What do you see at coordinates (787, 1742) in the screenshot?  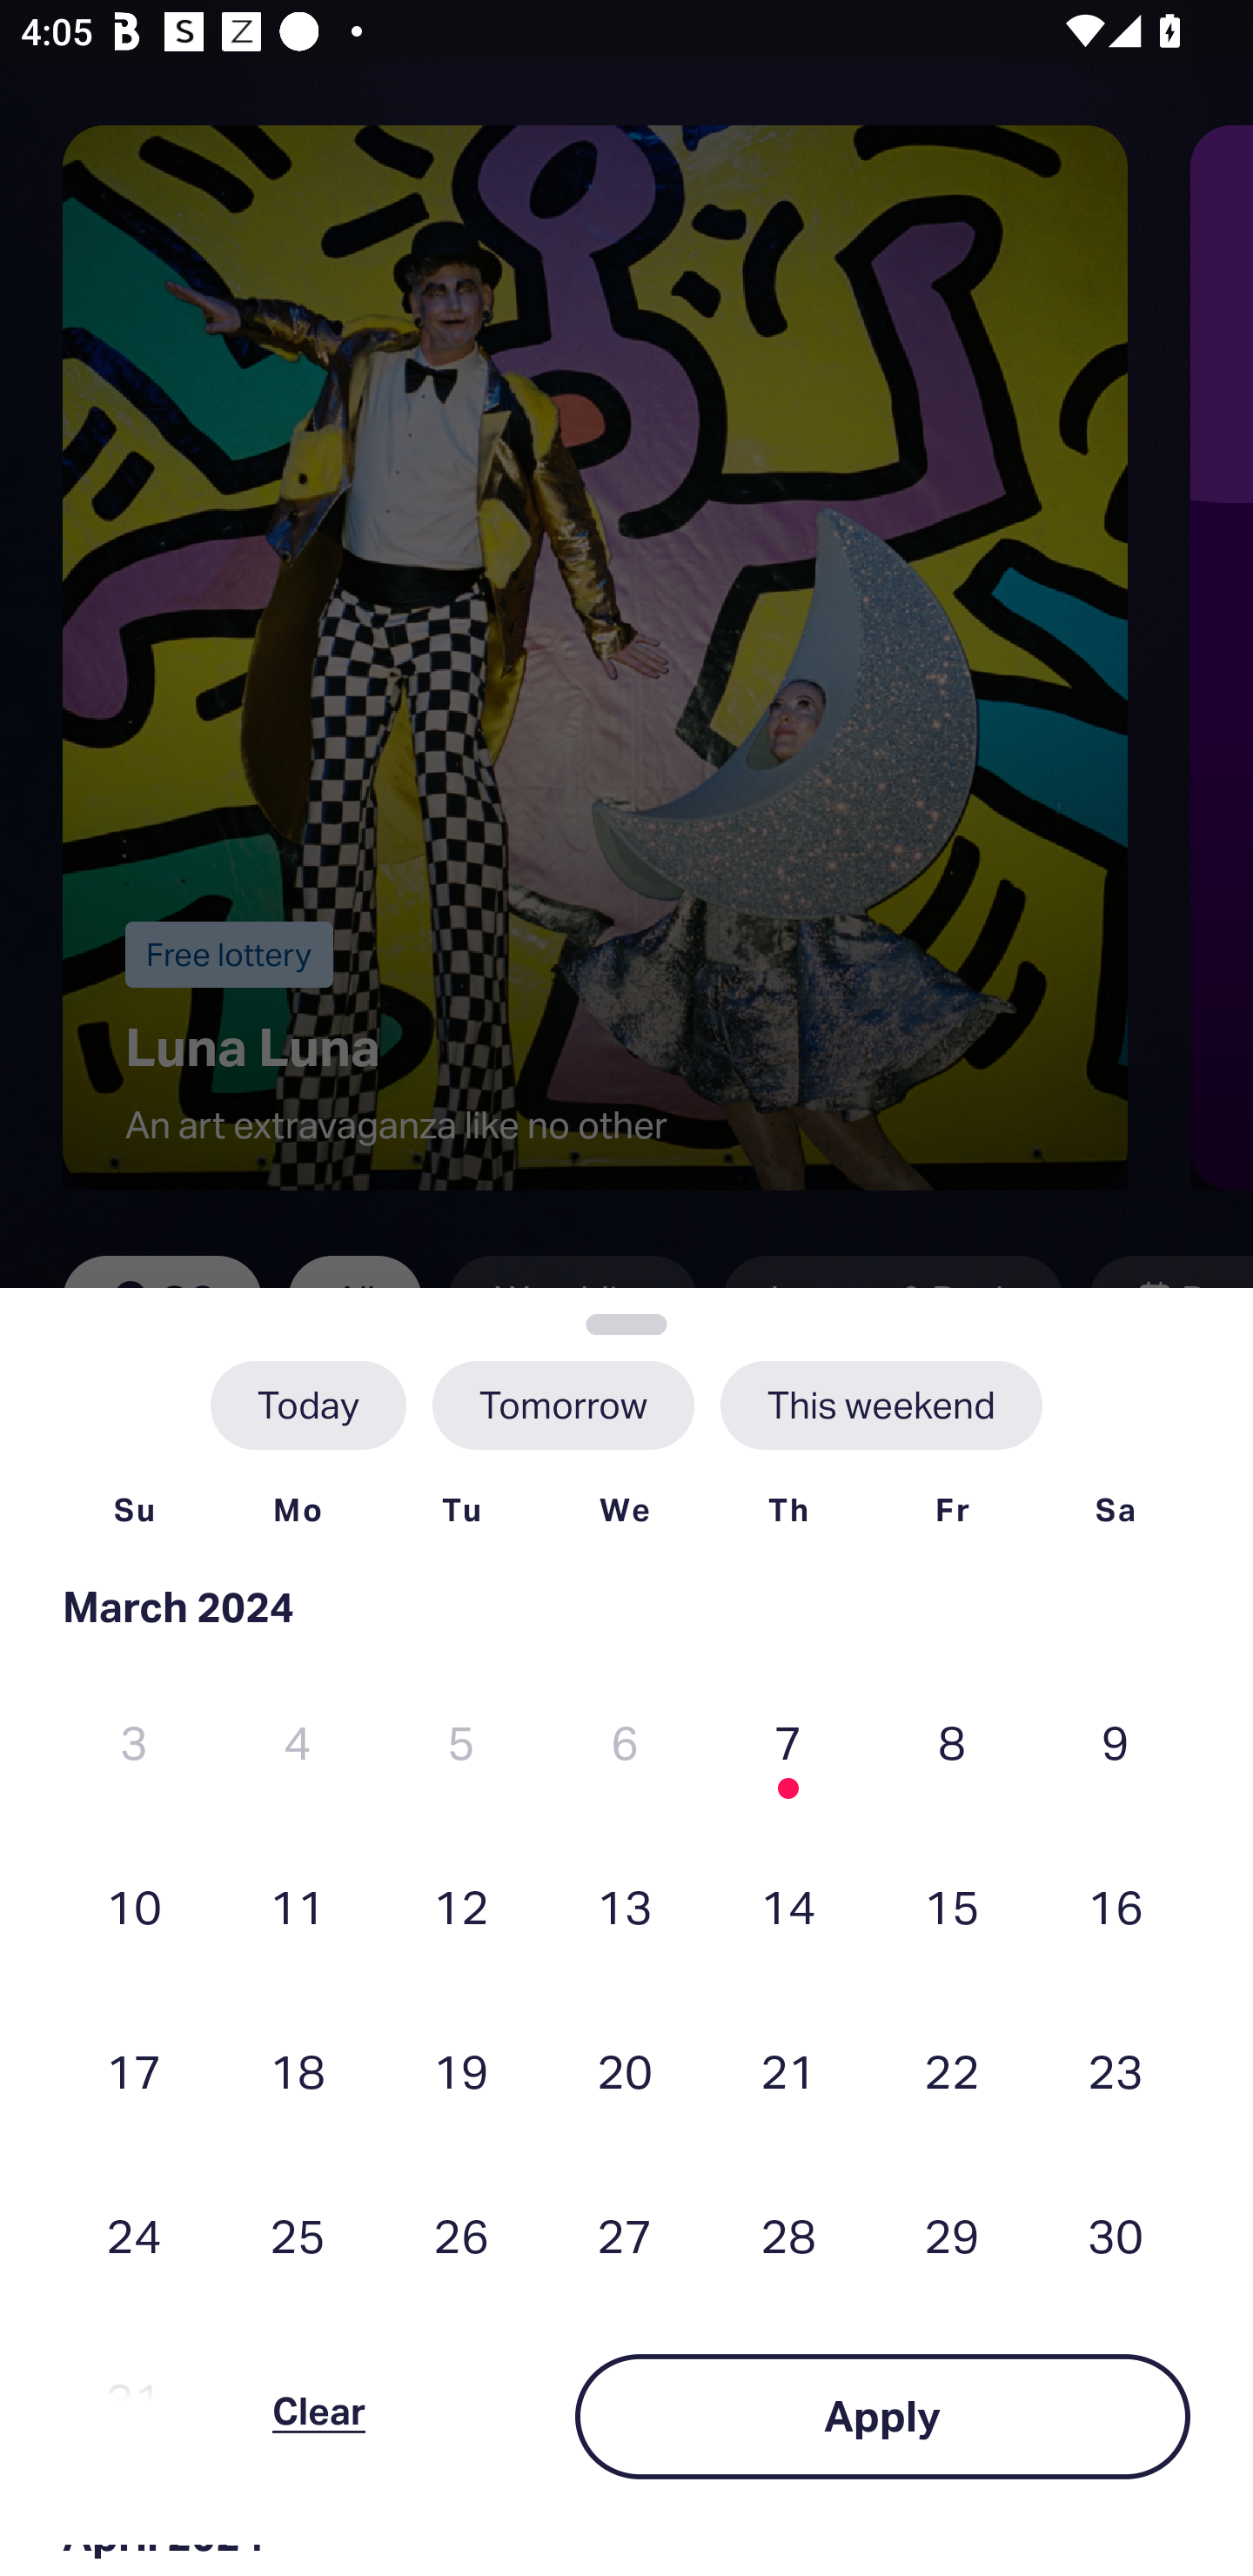 I see `7` at bounding box center [787, 1742].